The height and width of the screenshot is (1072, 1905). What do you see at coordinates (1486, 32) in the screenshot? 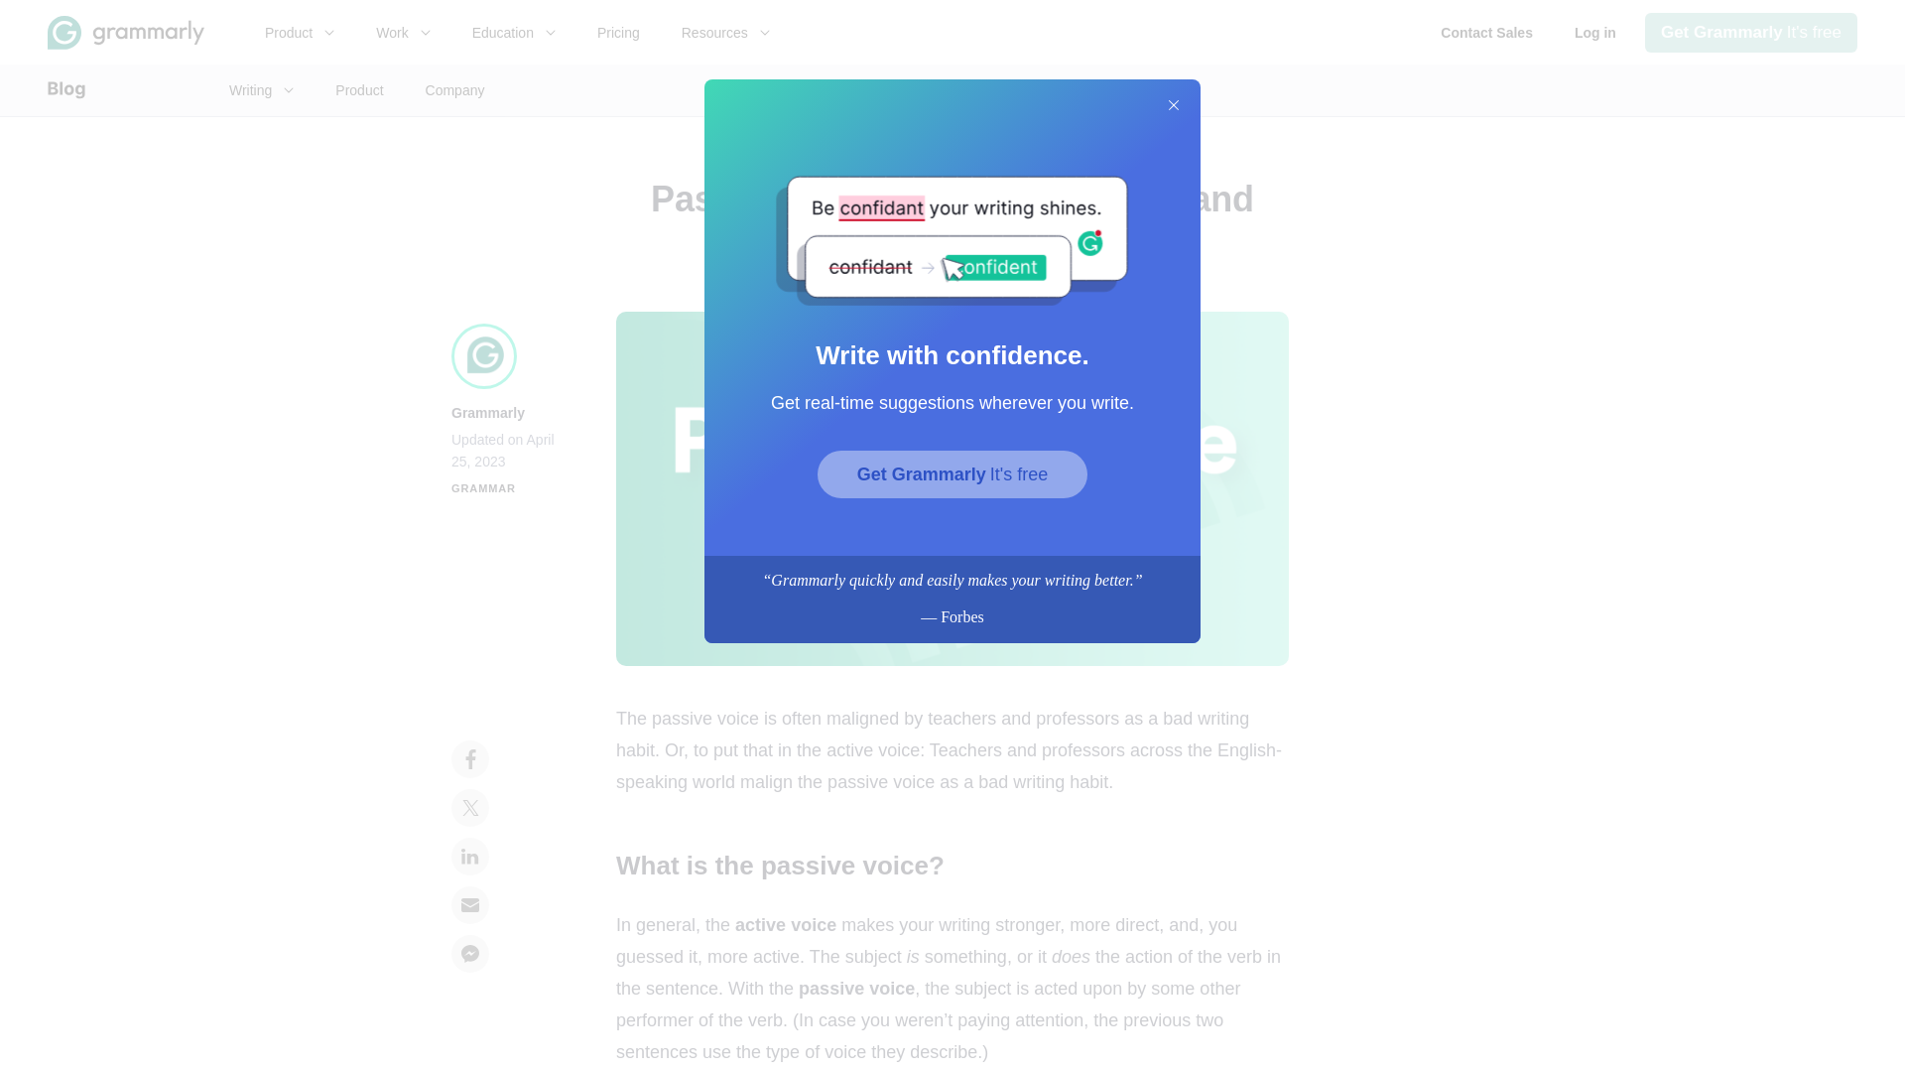
I see `Resources` at bounding box center [1486, 32].